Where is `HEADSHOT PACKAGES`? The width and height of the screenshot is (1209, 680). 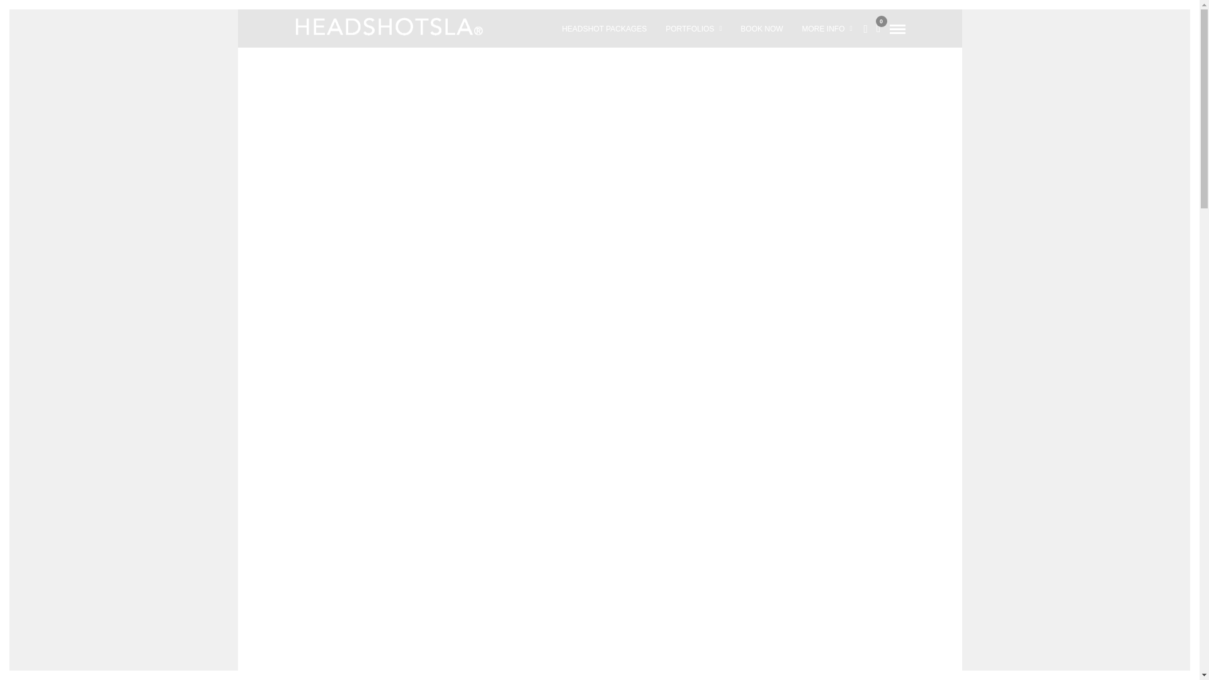 HEADSHOT PACKAGES is located at coordinates (604, 28).